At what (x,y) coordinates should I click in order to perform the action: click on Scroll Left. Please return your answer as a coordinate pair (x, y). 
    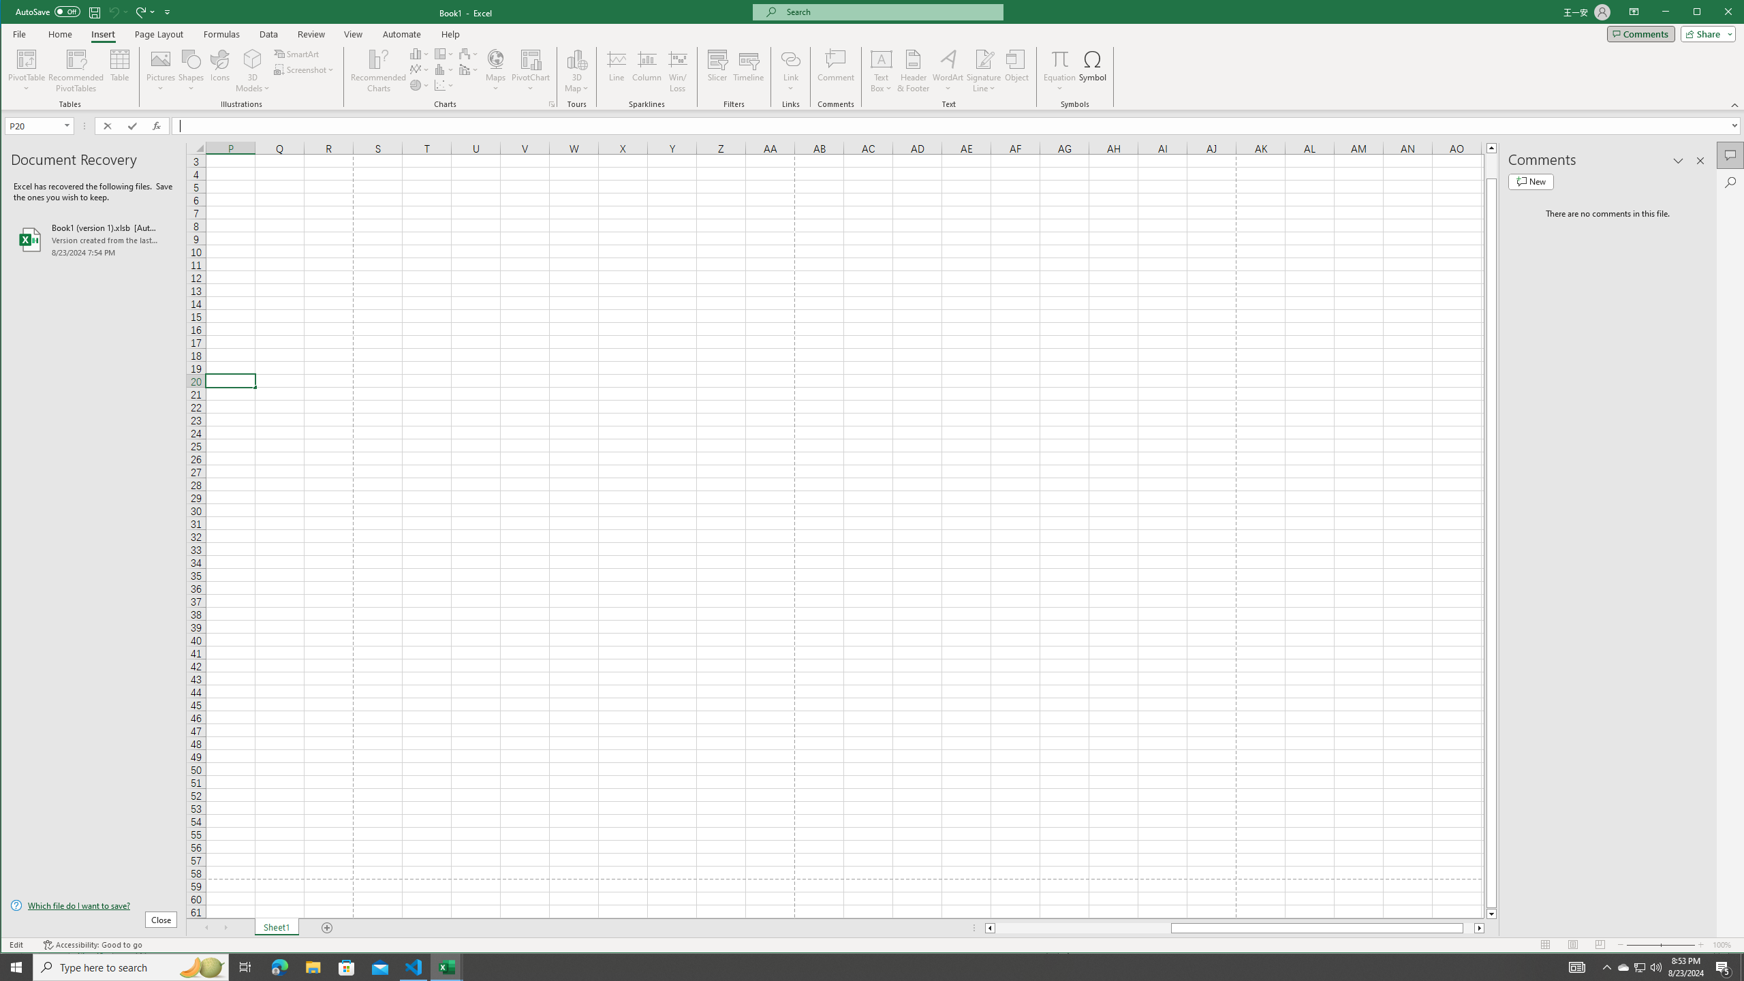
    Looking at the image, I should click on (206, 928).